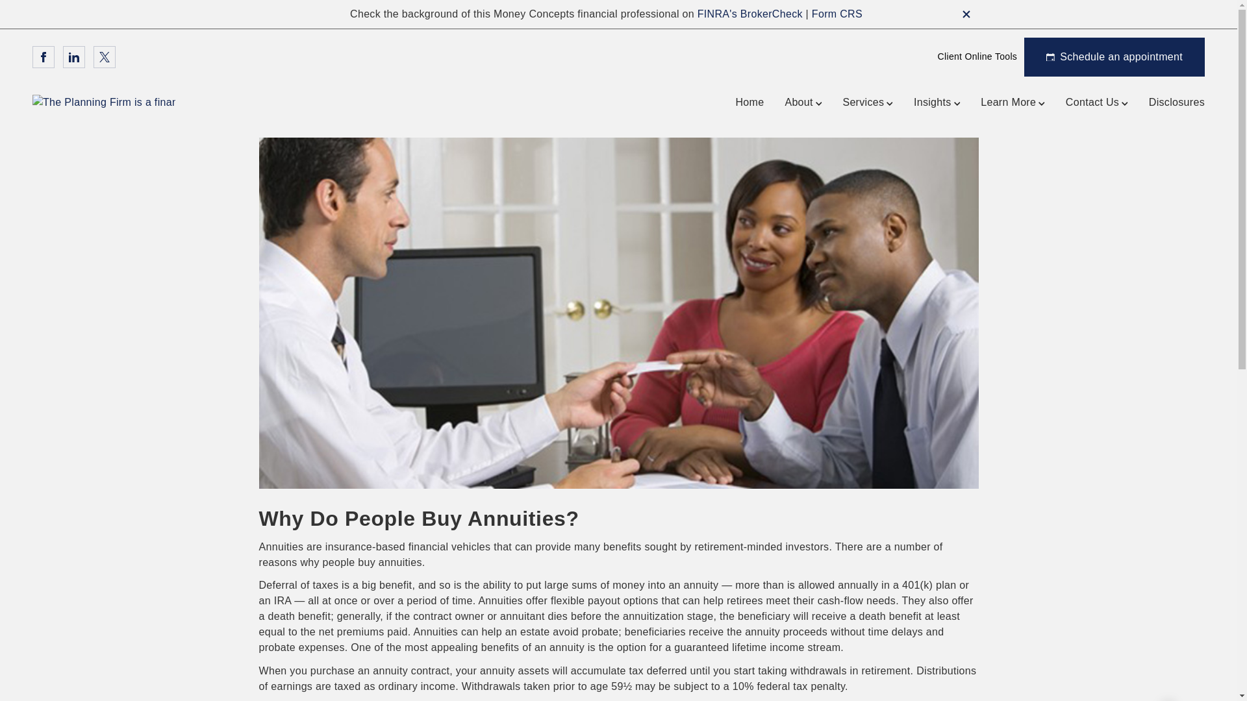  Describe the element at coordinates (1114, 57) in the screenshot. I see `Schedule an appointment` at that location.